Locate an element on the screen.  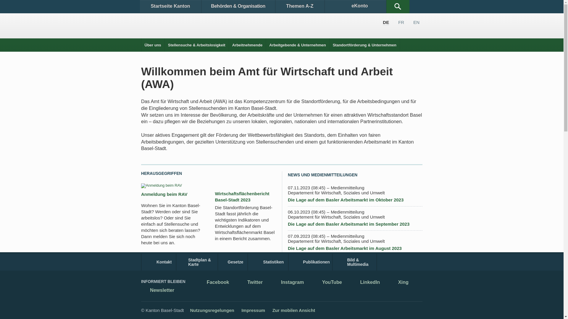
Themen A-Z is located at coordinates (300, 6).